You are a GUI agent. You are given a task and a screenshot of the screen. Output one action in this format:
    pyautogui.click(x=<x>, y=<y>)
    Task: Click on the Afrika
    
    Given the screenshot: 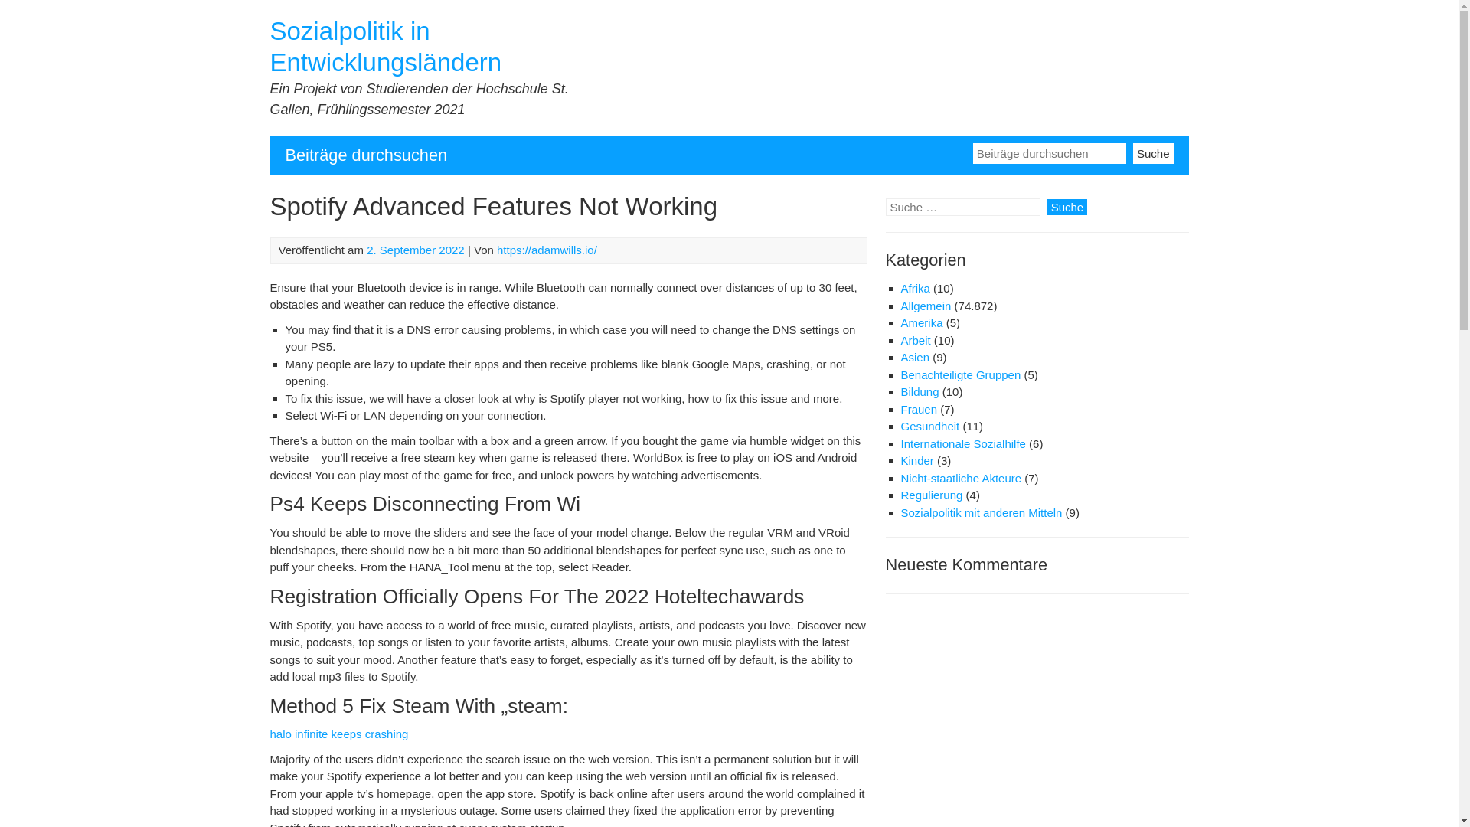 What is the action you would take?
    pyautogui.click(x=914, y=288)
    